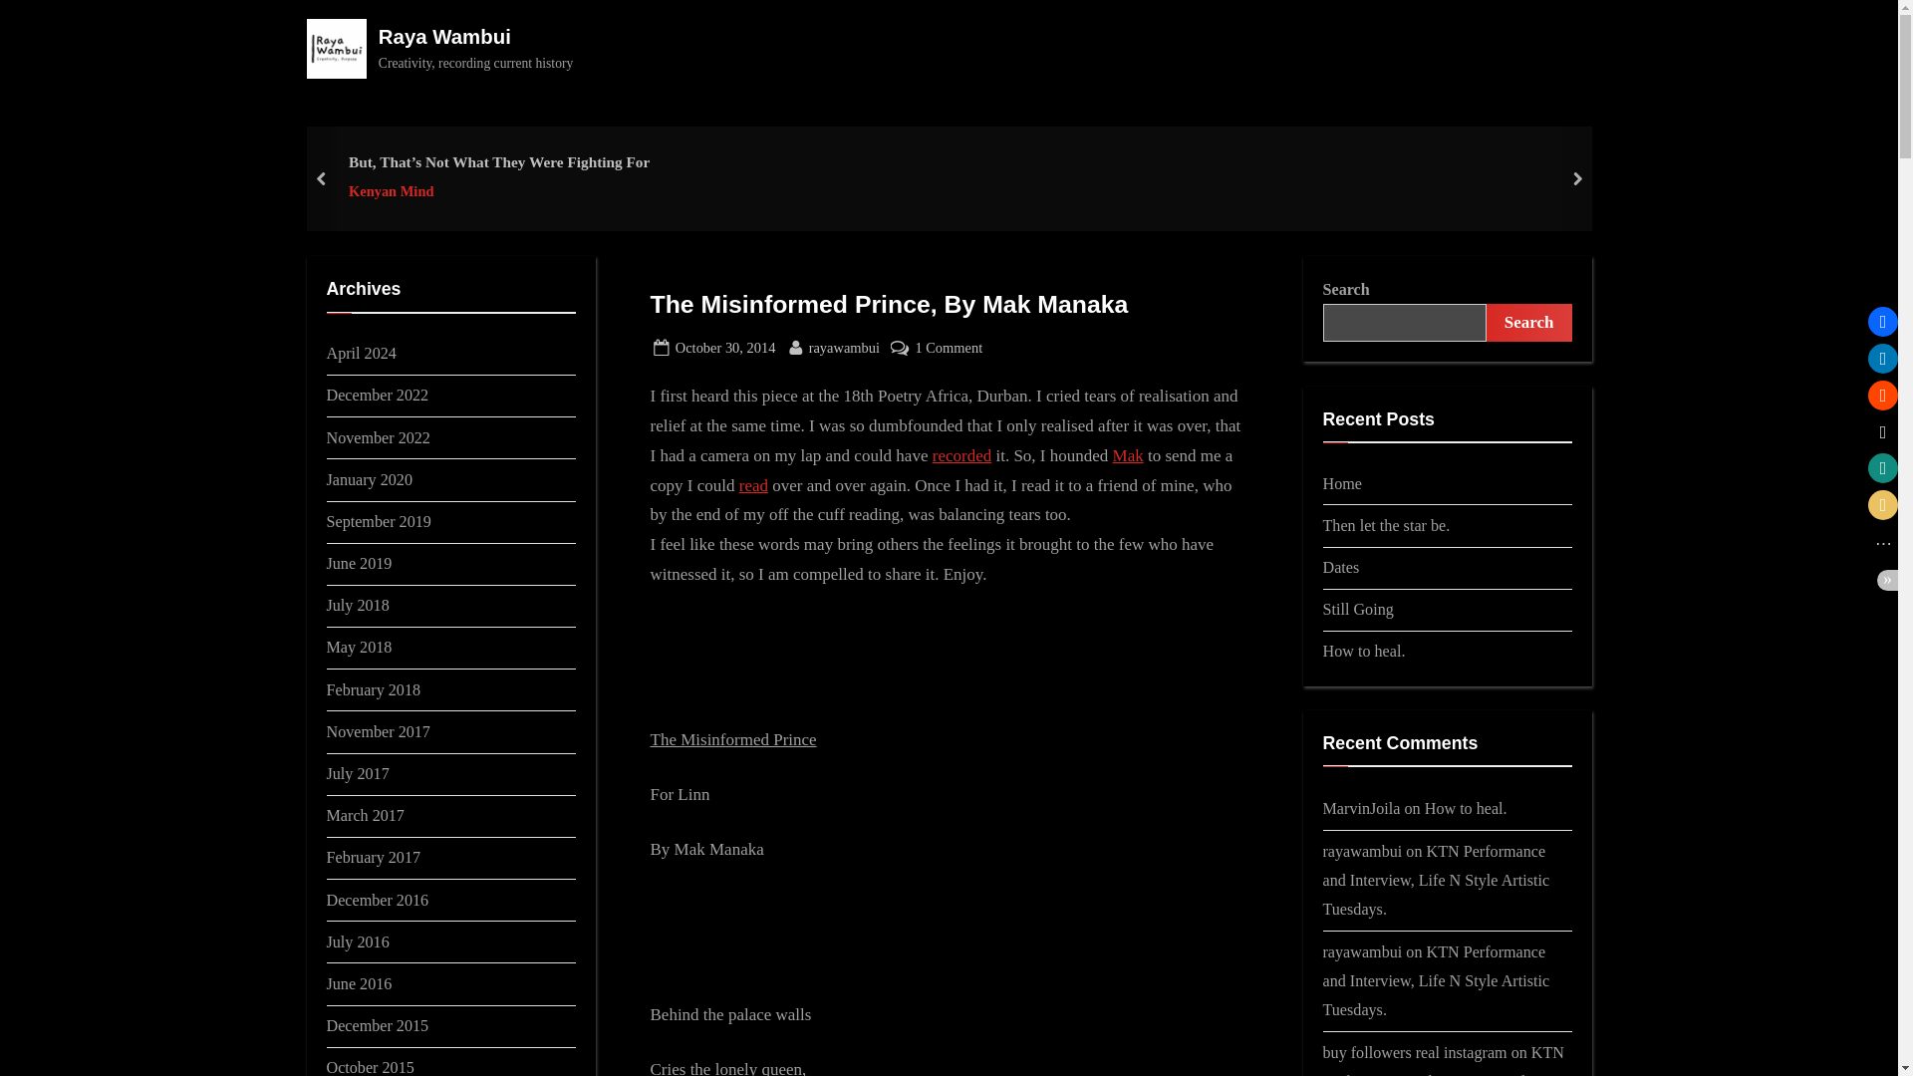 The height and width of the screenshot is (1076, 1913). What do you see at coordinates (961, 455) in the screenshot?
I see `recorded` at bounding box center [961, 455].